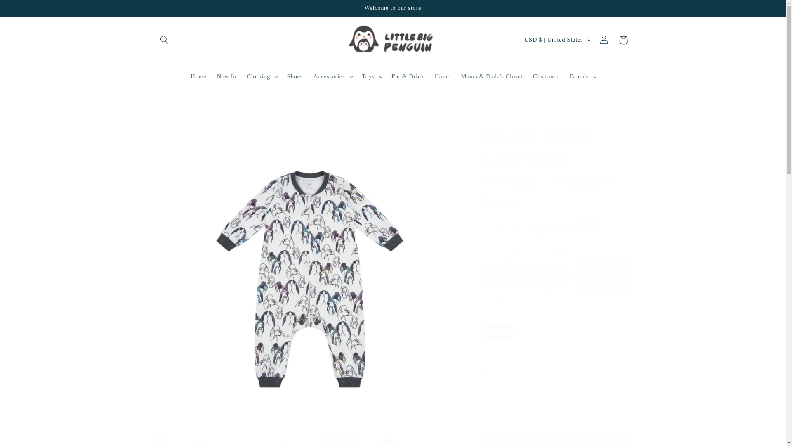 The image size is (792, 446). Describe the element at coordinates (228, 441) in the screenshot. I see `Open media 2 in modal` at that location.